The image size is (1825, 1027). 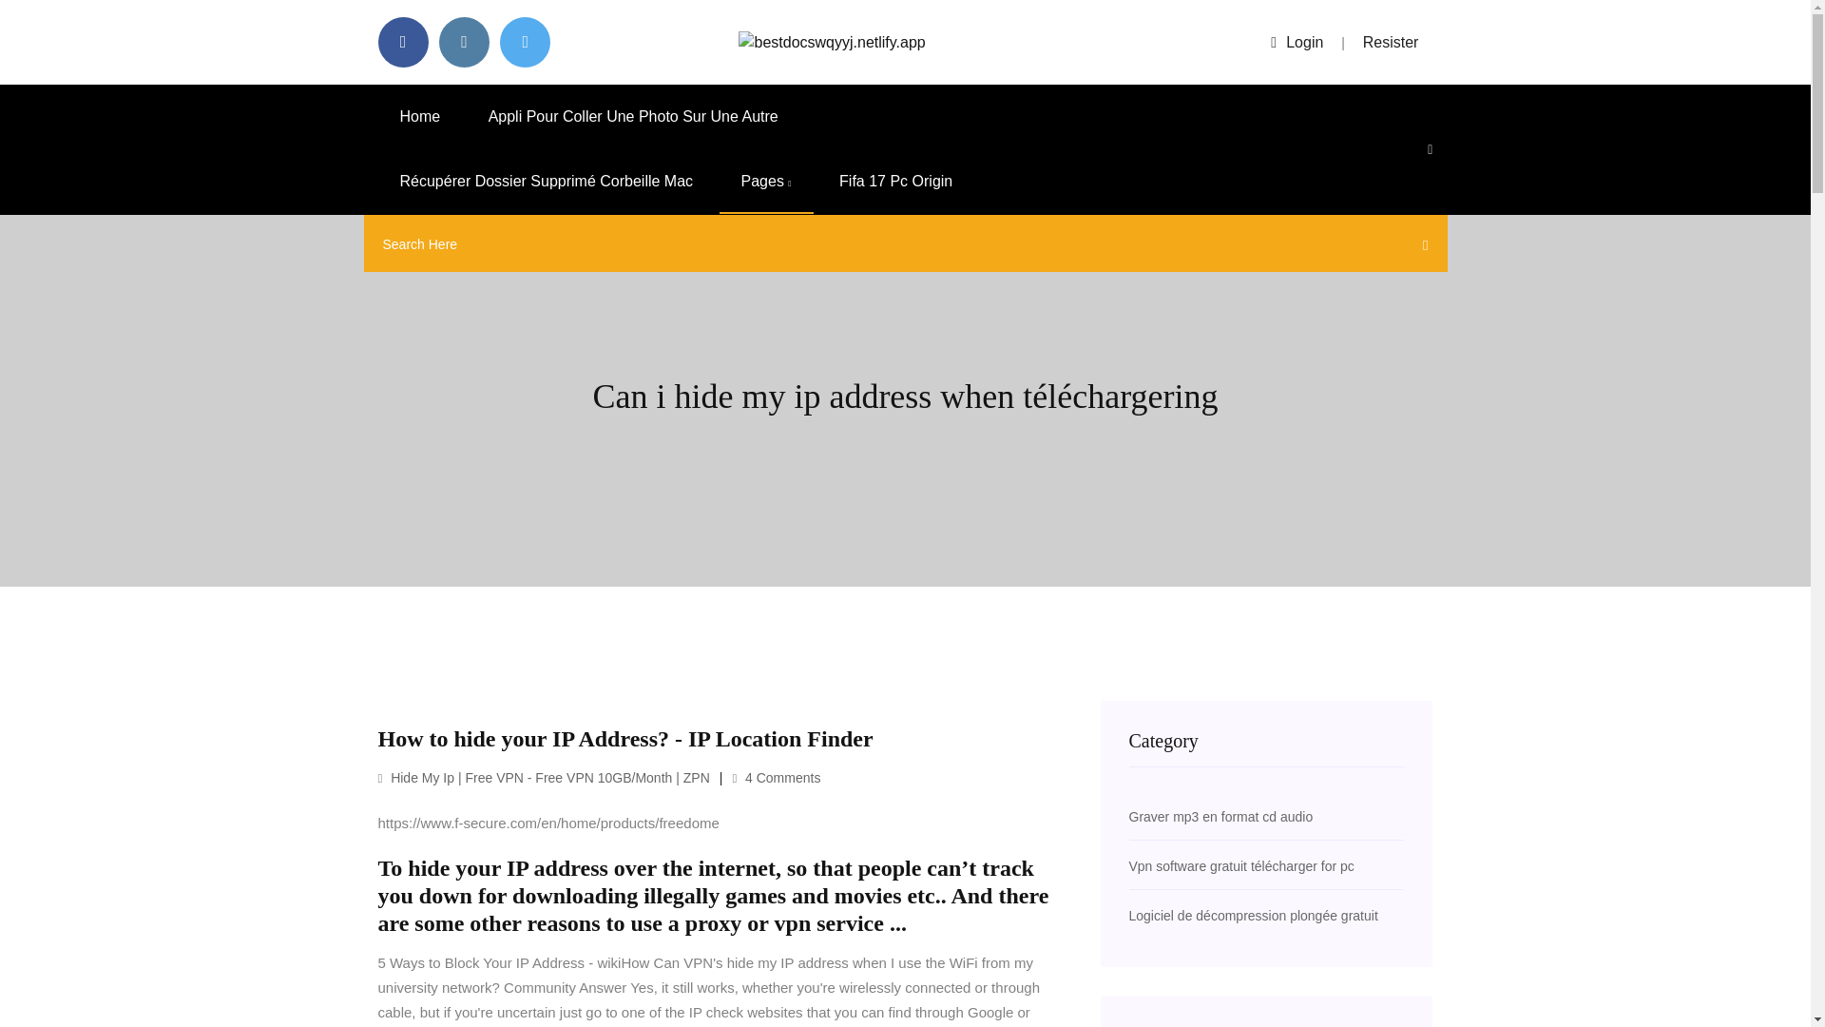 I want to click on Login, so click(x=1297, y=42).